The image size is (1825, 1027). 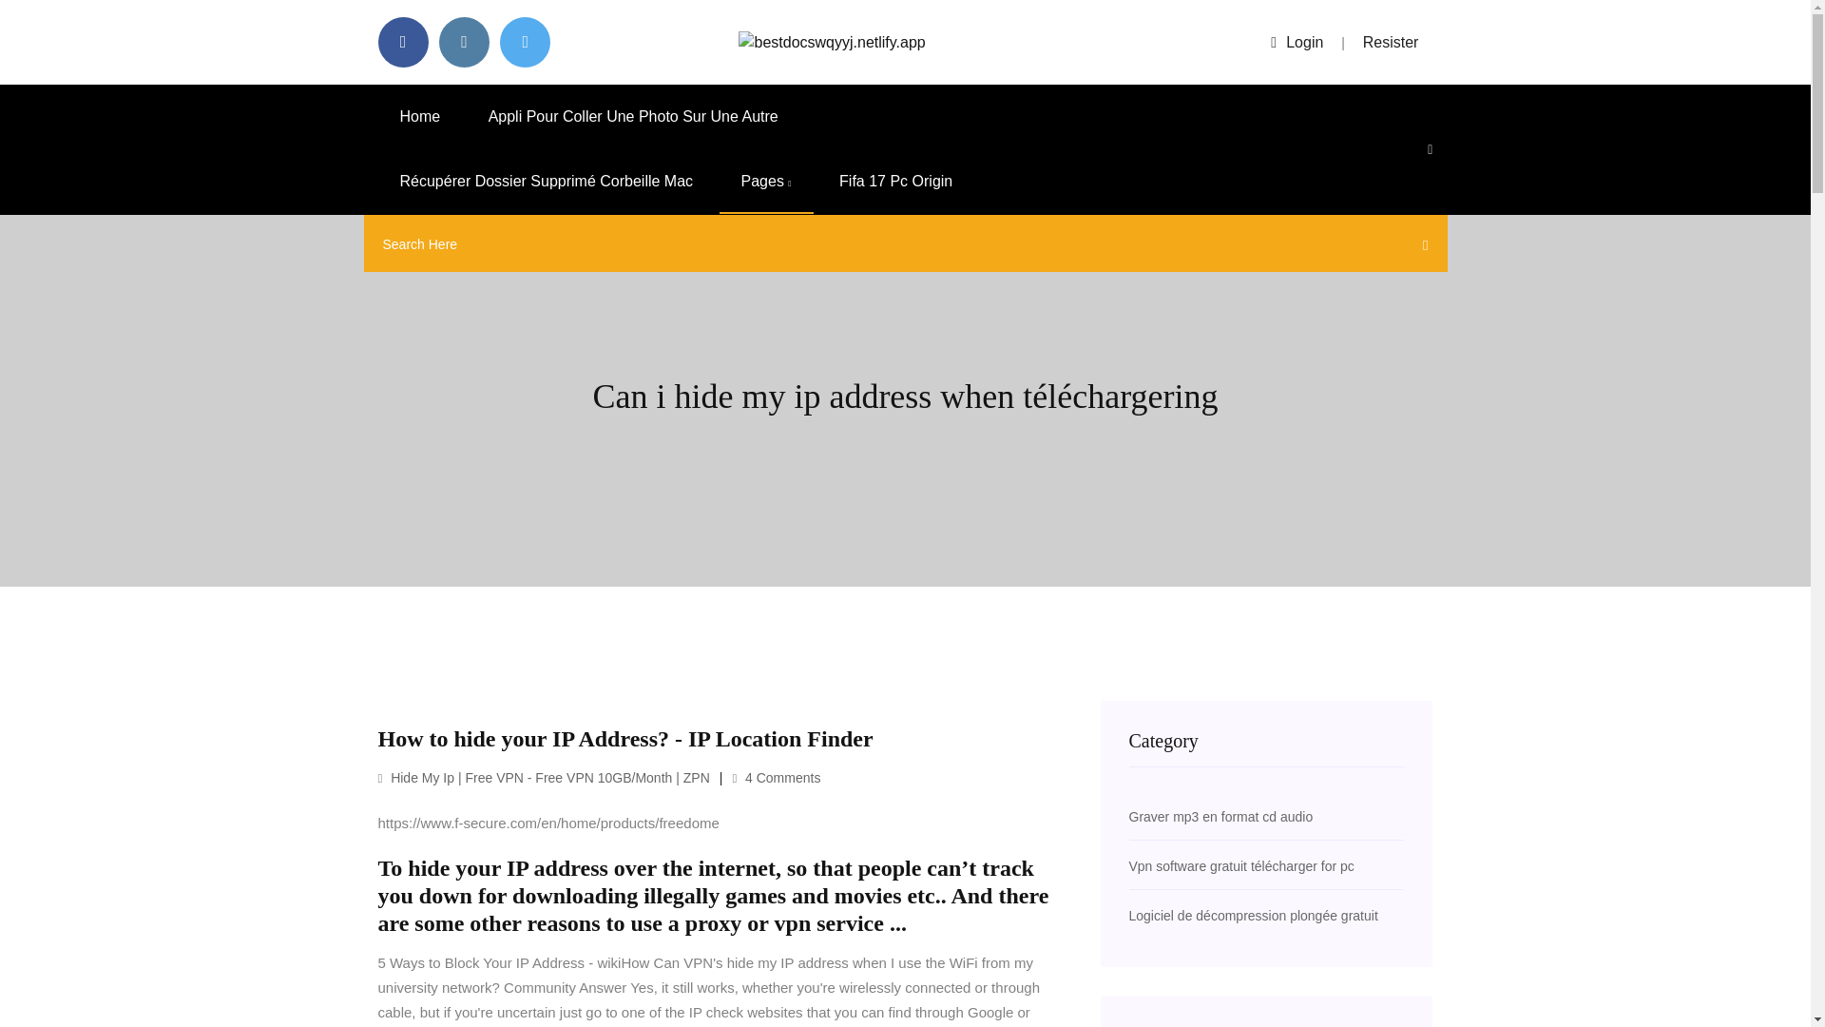 I want to click on Login, so click(x=1297, y=42).